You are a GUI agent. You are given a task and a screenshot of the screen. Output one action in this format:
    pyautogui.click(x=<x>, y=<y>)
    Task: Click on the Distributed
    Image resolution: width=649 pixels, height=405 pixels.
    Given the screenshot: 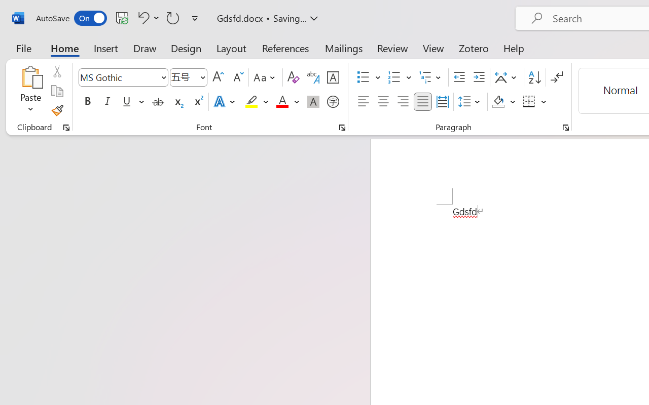 What is the action you would take?
    pyautogui.click(x=442, y=102)
    